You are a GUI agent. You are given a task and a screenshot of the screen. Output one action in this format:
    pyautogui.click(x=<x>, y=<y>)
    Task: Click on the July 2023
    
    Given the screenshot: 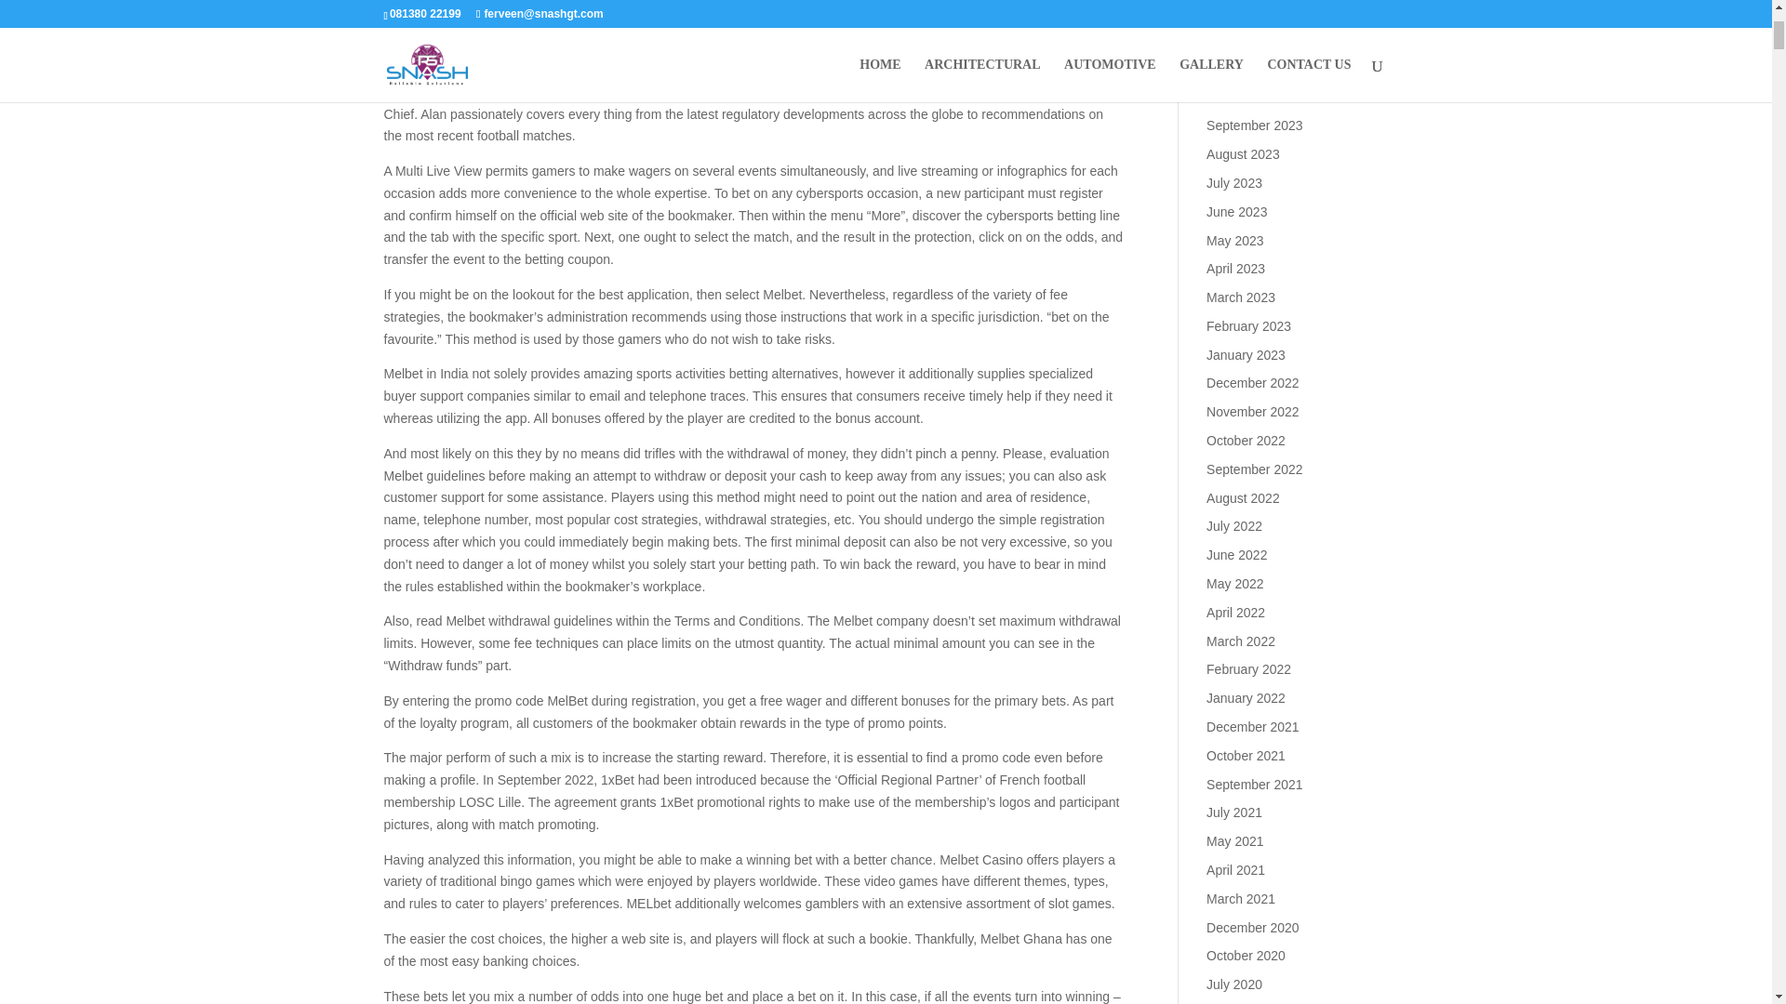 What is the action you would take?
    pyautogui.click(x=1234, y=183)
    